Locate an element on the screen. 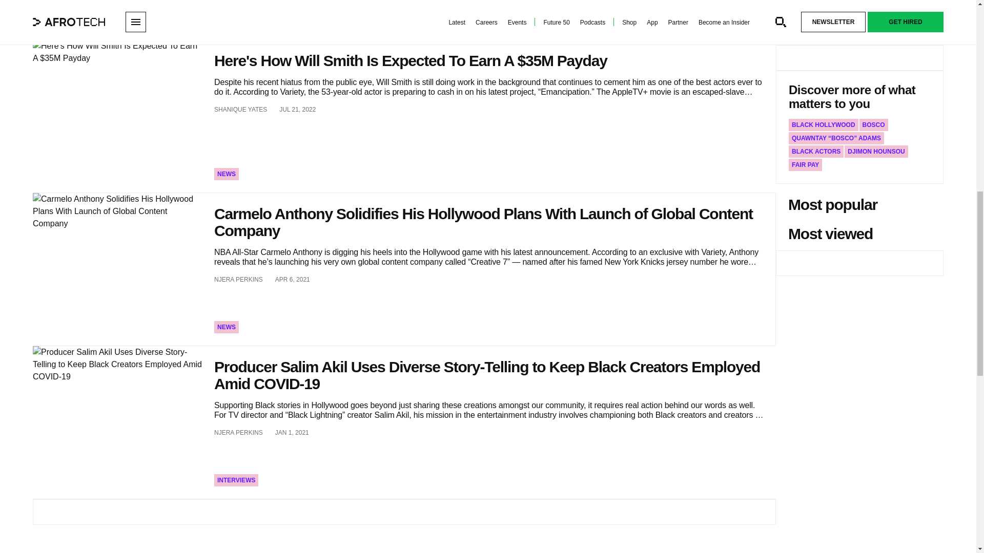 Image resolution: width=984 pixels, height=553 pixels. FEATURED is located at coordinates (234, 20).